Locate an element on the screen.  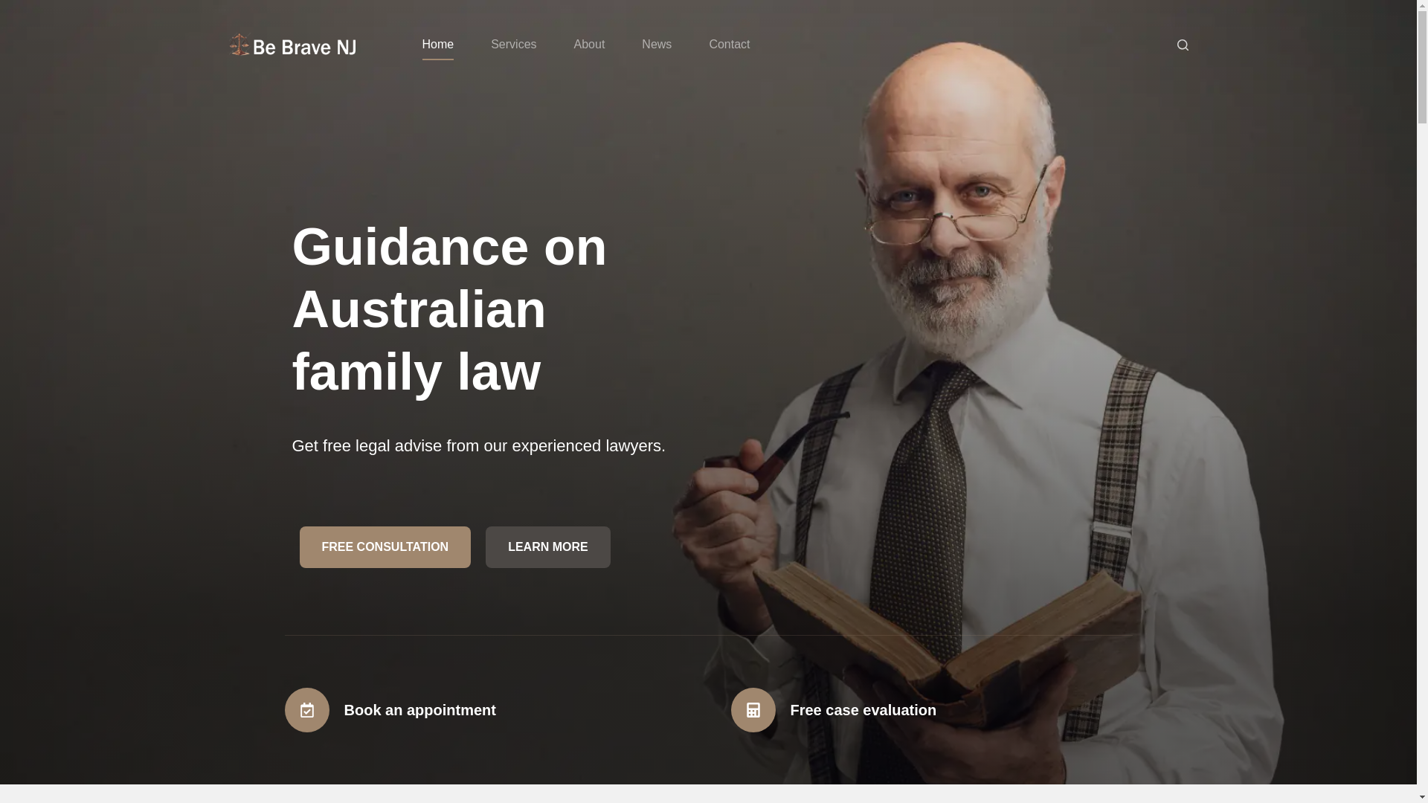
Services is located at coordinates (513, 45).